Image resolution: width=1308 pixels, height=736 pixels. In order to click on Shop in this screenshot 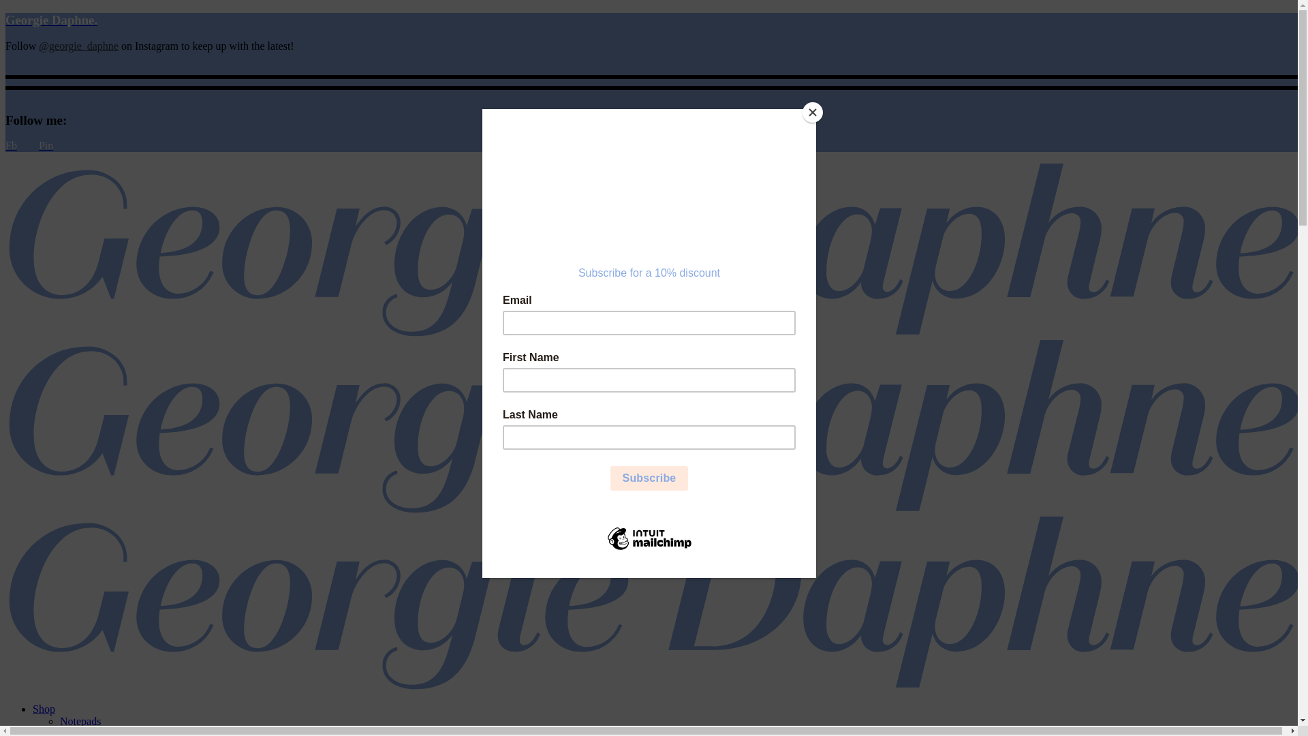, I will do `click(44, 709)`.